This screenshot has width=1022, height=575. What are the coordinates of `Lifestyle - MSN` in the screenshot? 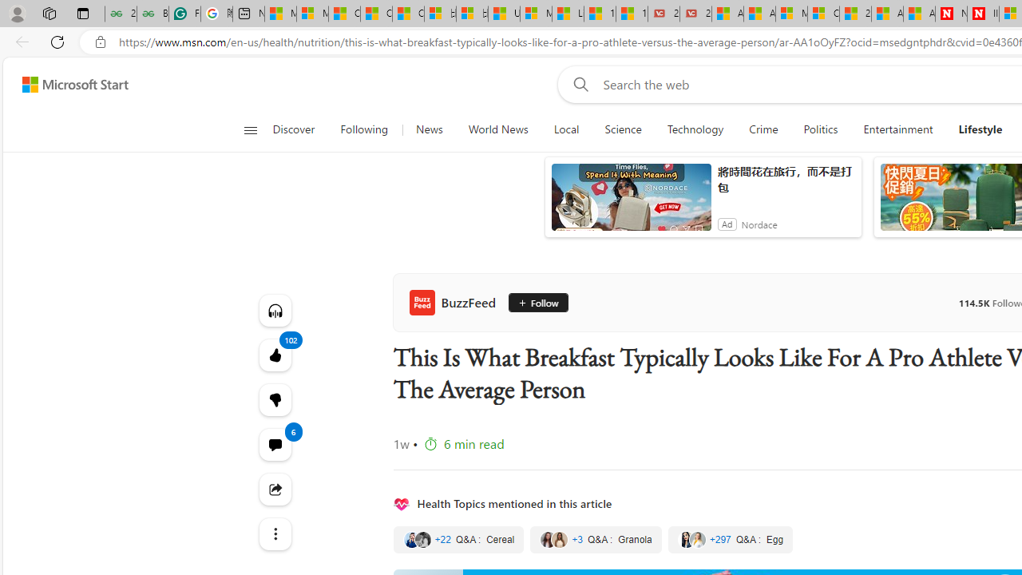 It's located at (568, 14).